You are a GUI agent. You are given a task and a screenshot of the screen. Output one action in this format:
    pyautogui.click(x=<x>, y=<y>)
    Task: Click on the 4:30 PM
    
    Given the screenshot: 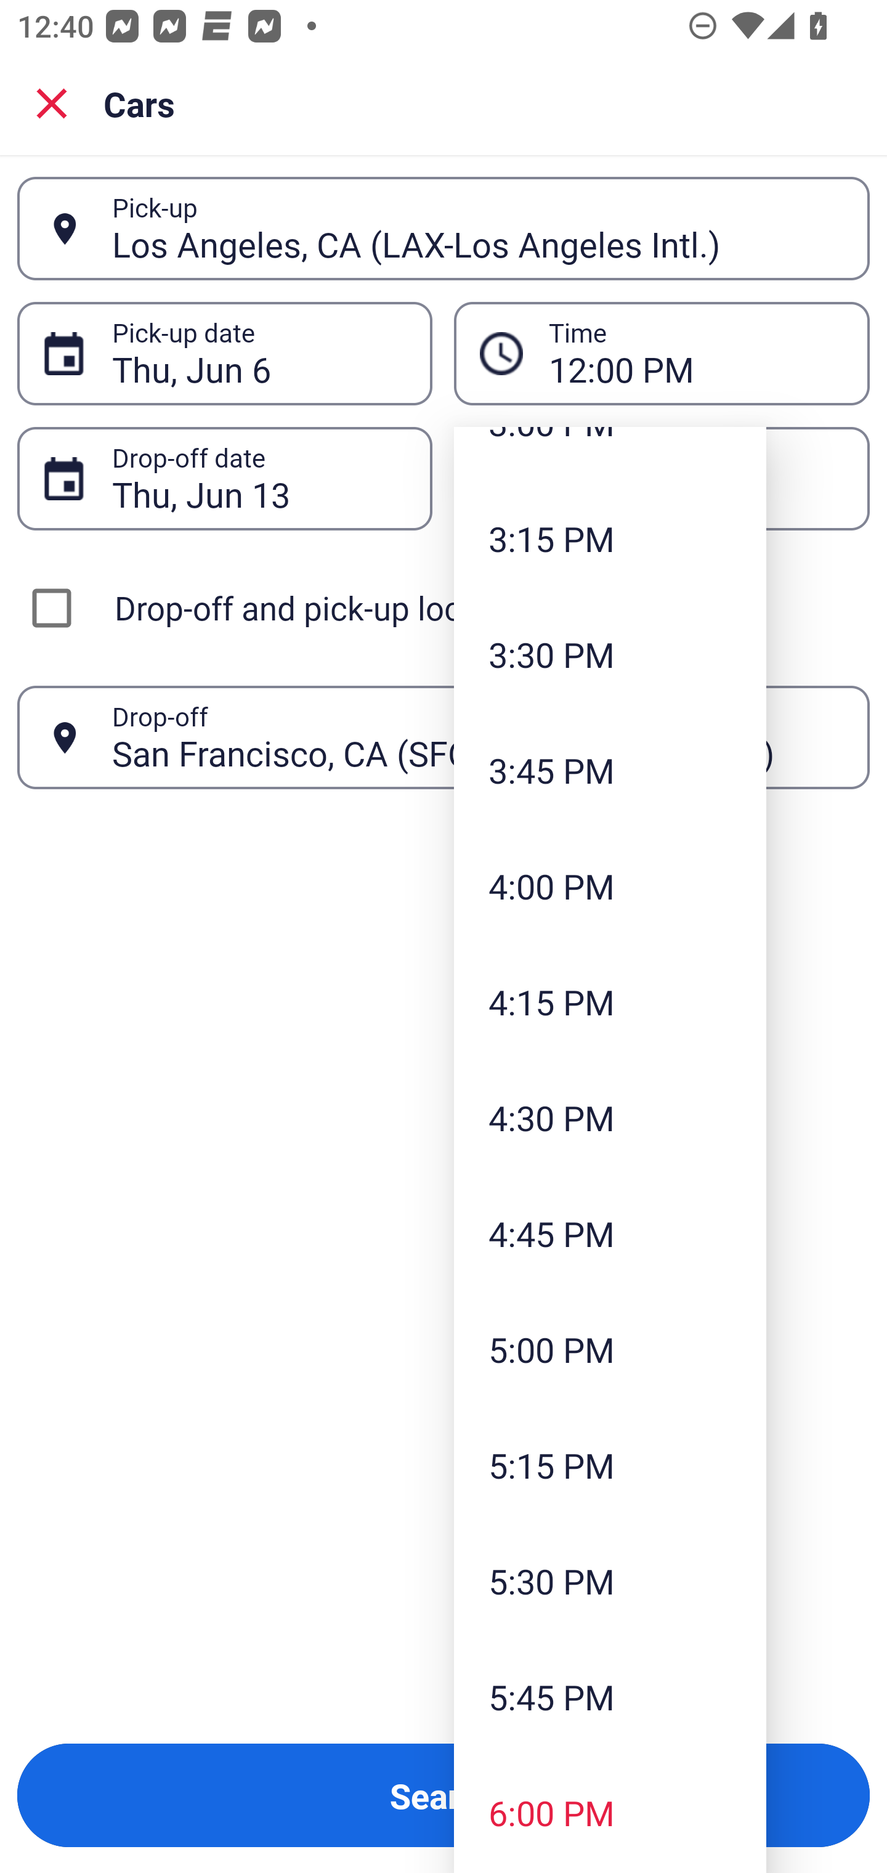 What is the action you would take?
    pyautogui.click(x=610, y=1118)
    